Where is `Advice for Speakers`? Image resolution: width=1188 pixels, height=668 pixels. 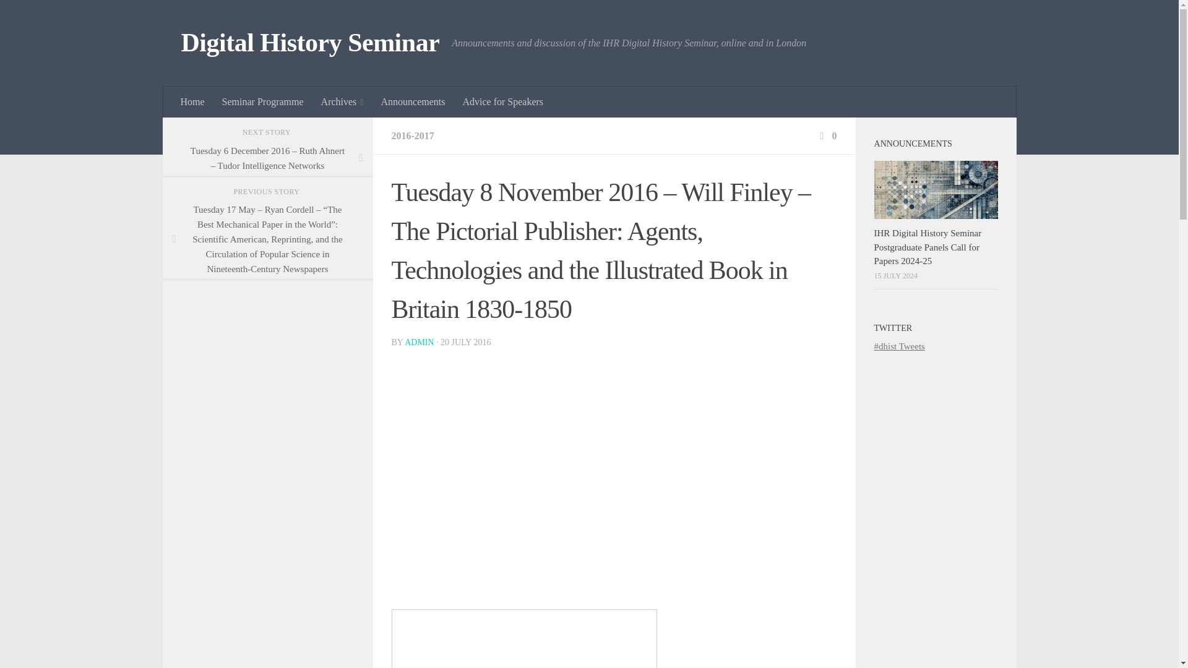
Advice for Speakers is located at coordinates (502, 102).